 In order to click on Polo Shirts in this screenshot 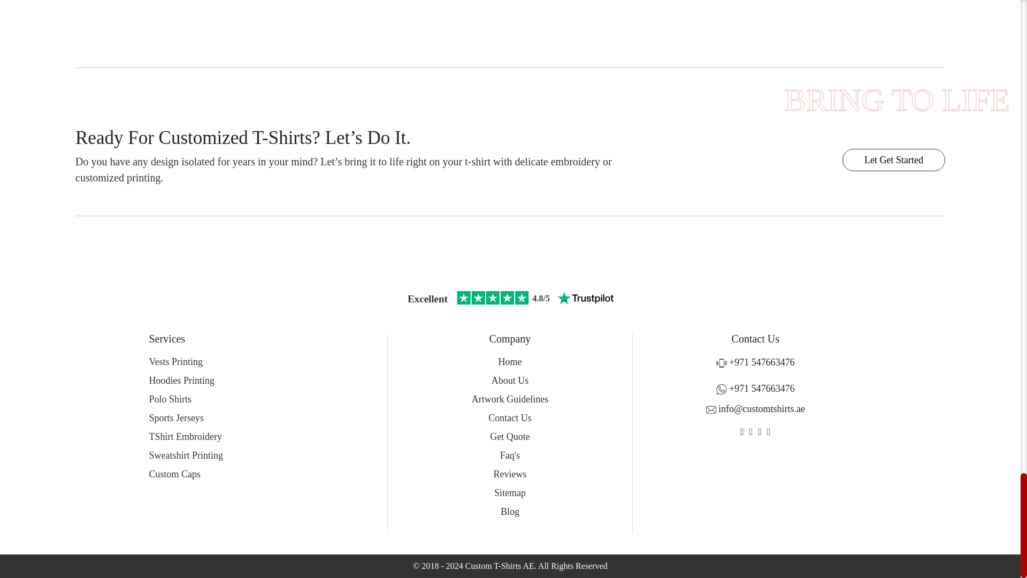, I will do `click(170, 399)`.